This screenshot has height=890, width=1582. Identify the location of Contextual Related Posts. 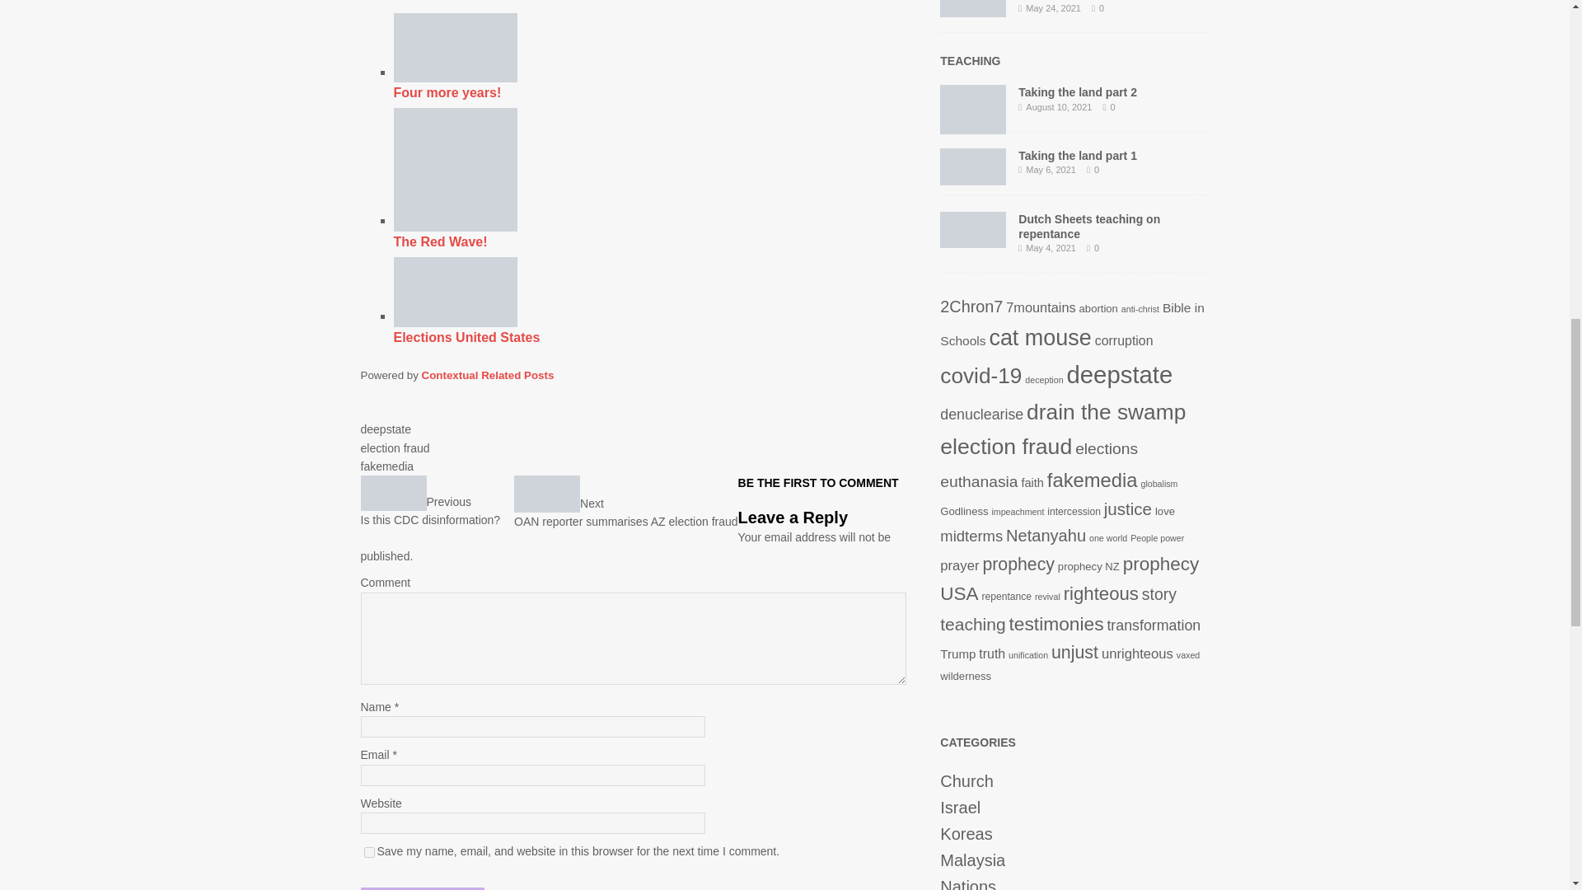
(656, 178).